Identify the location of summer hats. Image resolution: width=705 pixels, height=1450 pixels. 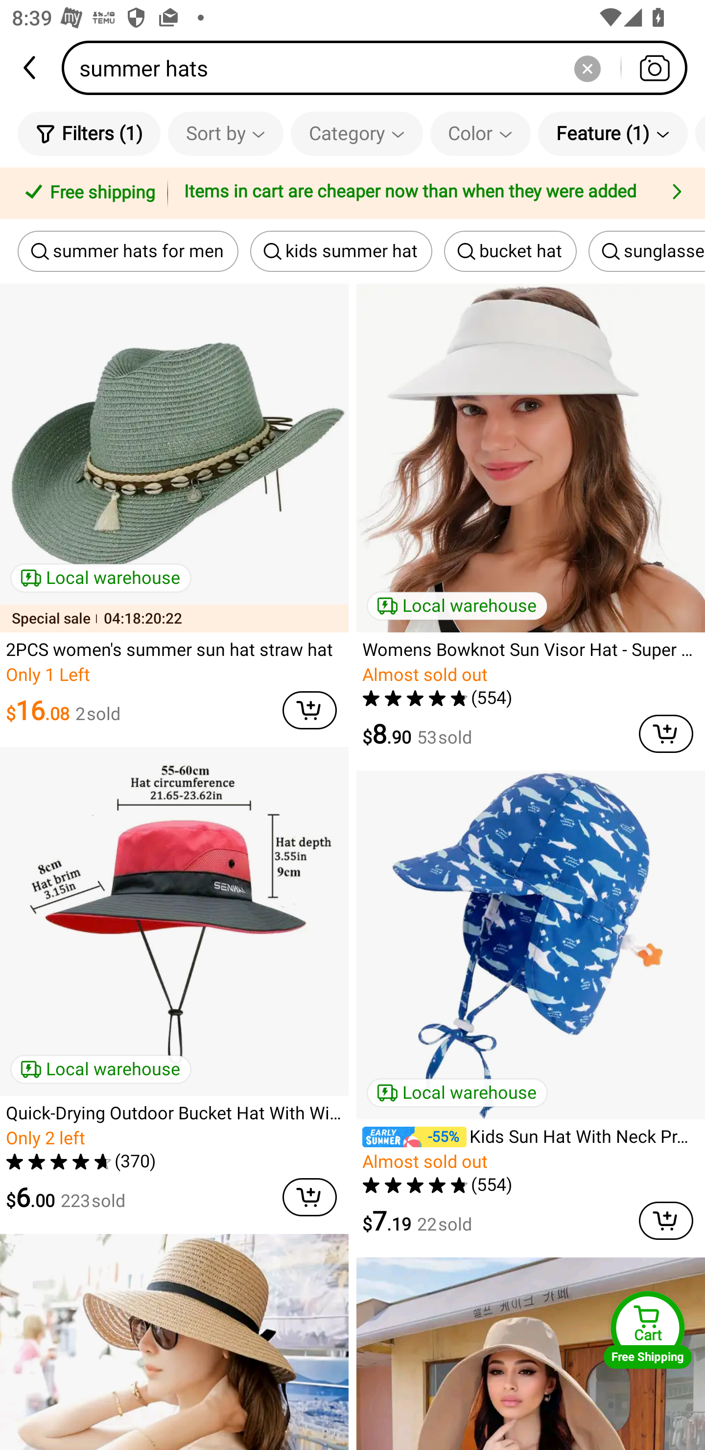
(380, 68).